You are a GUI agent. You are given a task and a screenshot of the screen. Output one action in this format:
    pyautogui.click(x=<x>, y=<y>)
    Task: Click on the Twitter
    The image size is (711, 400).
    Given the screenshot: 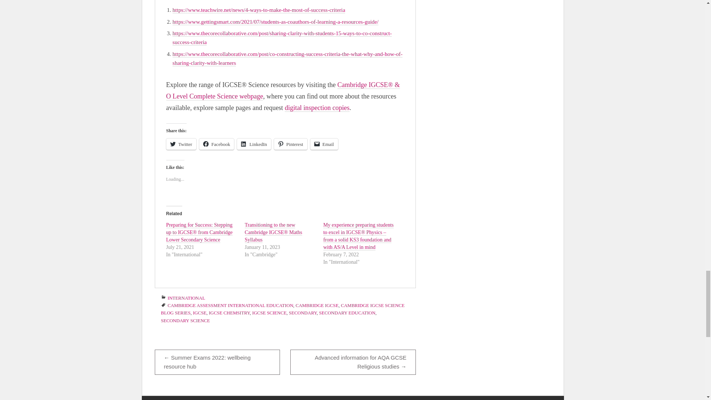 What is the action you would take?
    pyautogui.click(x=181, y=144)
    